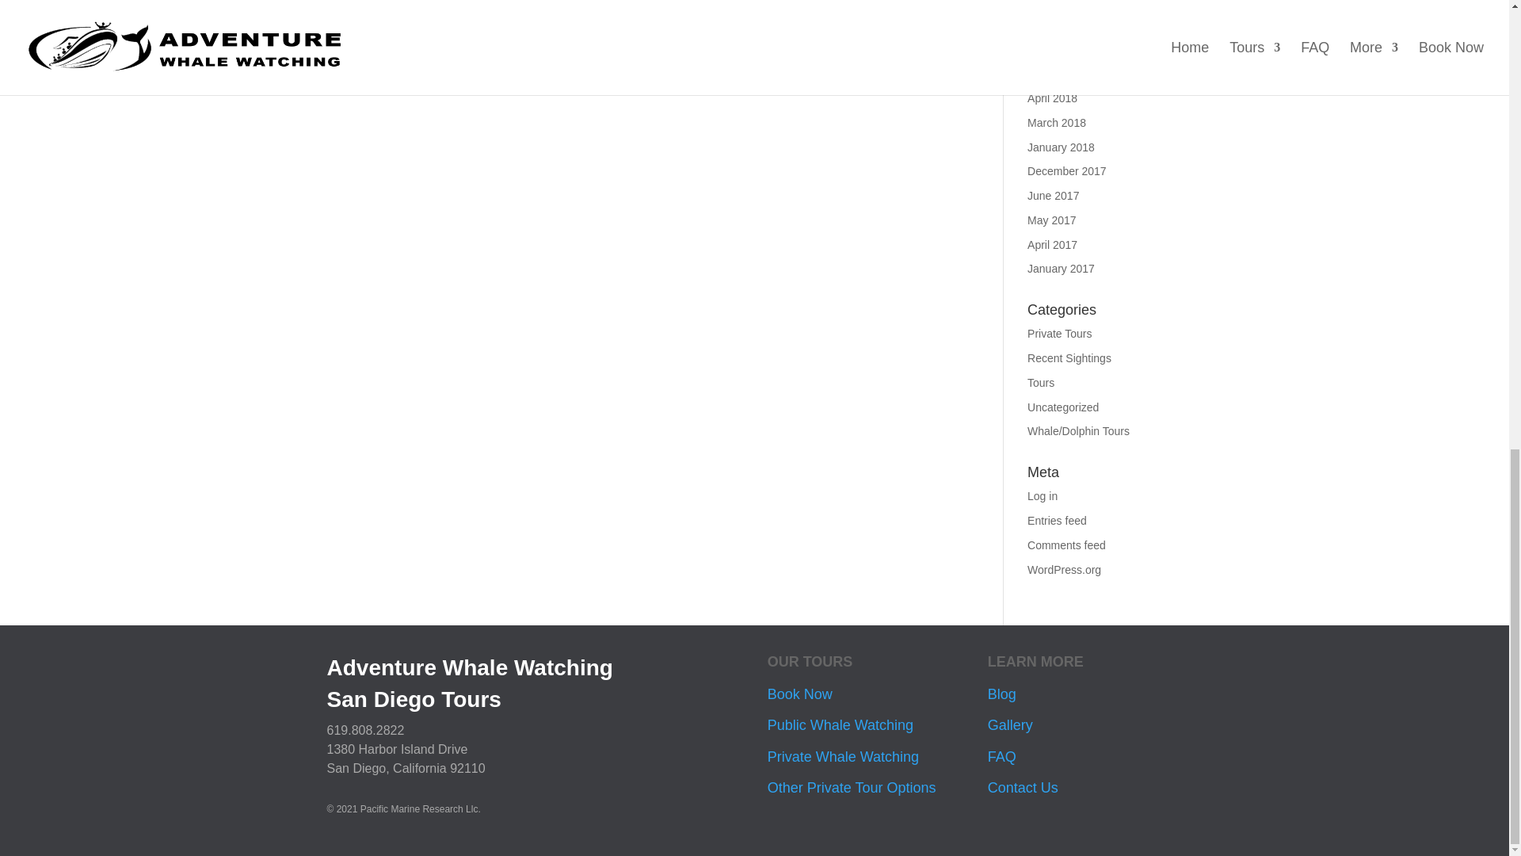 Image resolution: width=1521 pixels, height=856 pixels. What do you see at coordinates (1009, 724) in the screenshot?
I see `Gallery` at bounding box center [1009, 724].